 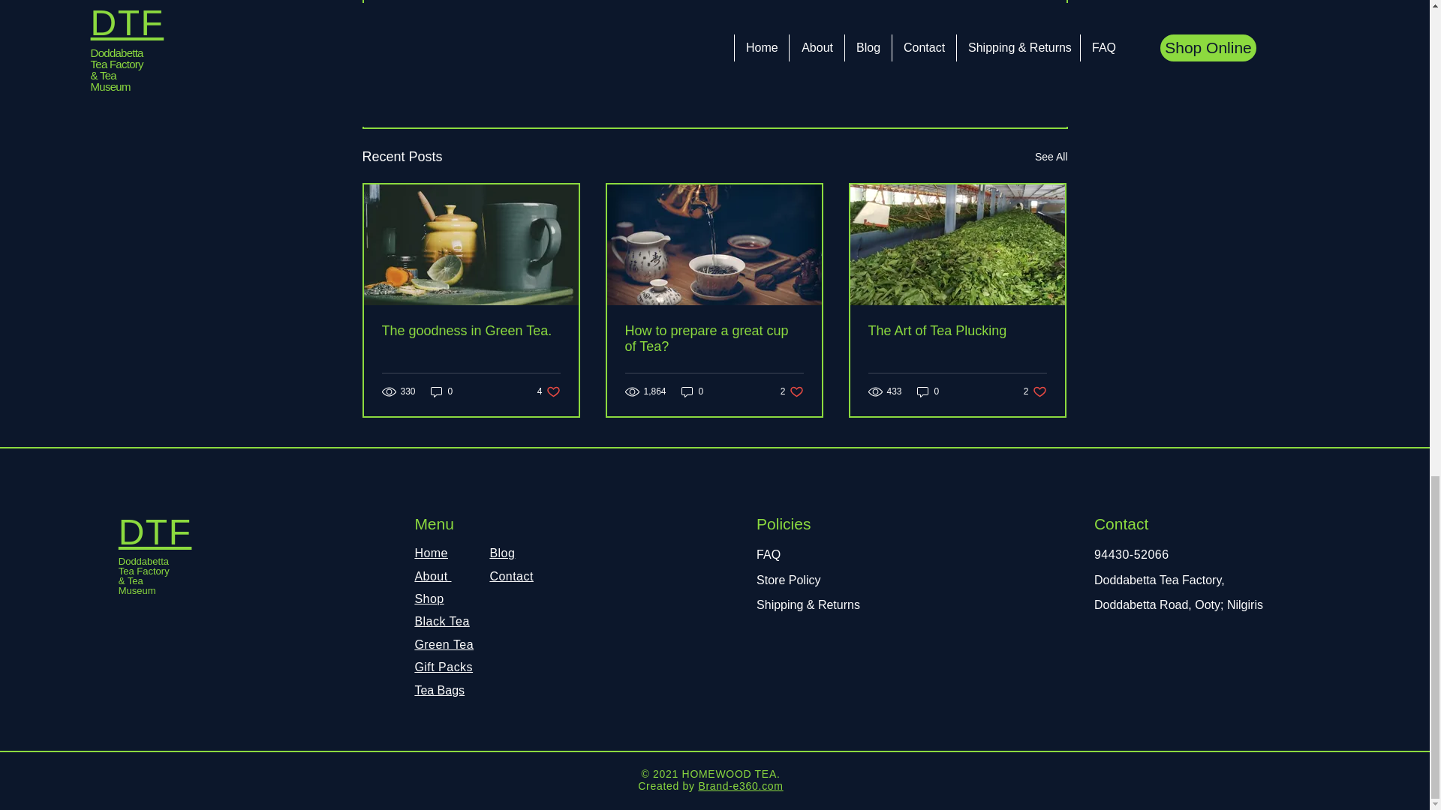 What do you see at coordinates (549, 391) in the screenshot?
I see `About ` at bounding box center [549, 391].